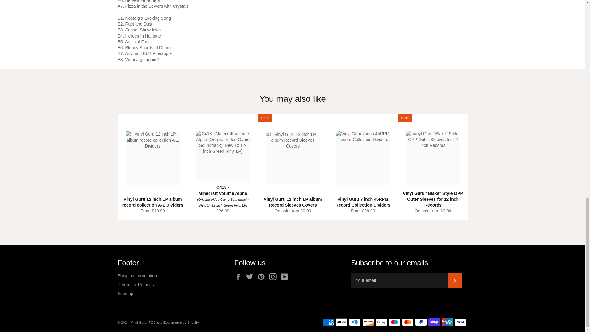 The image size is (590, 332). Describe the element at coordinates (239, 276) in the screenshot. I see `Vinyl Guru on Facebook` at that location.